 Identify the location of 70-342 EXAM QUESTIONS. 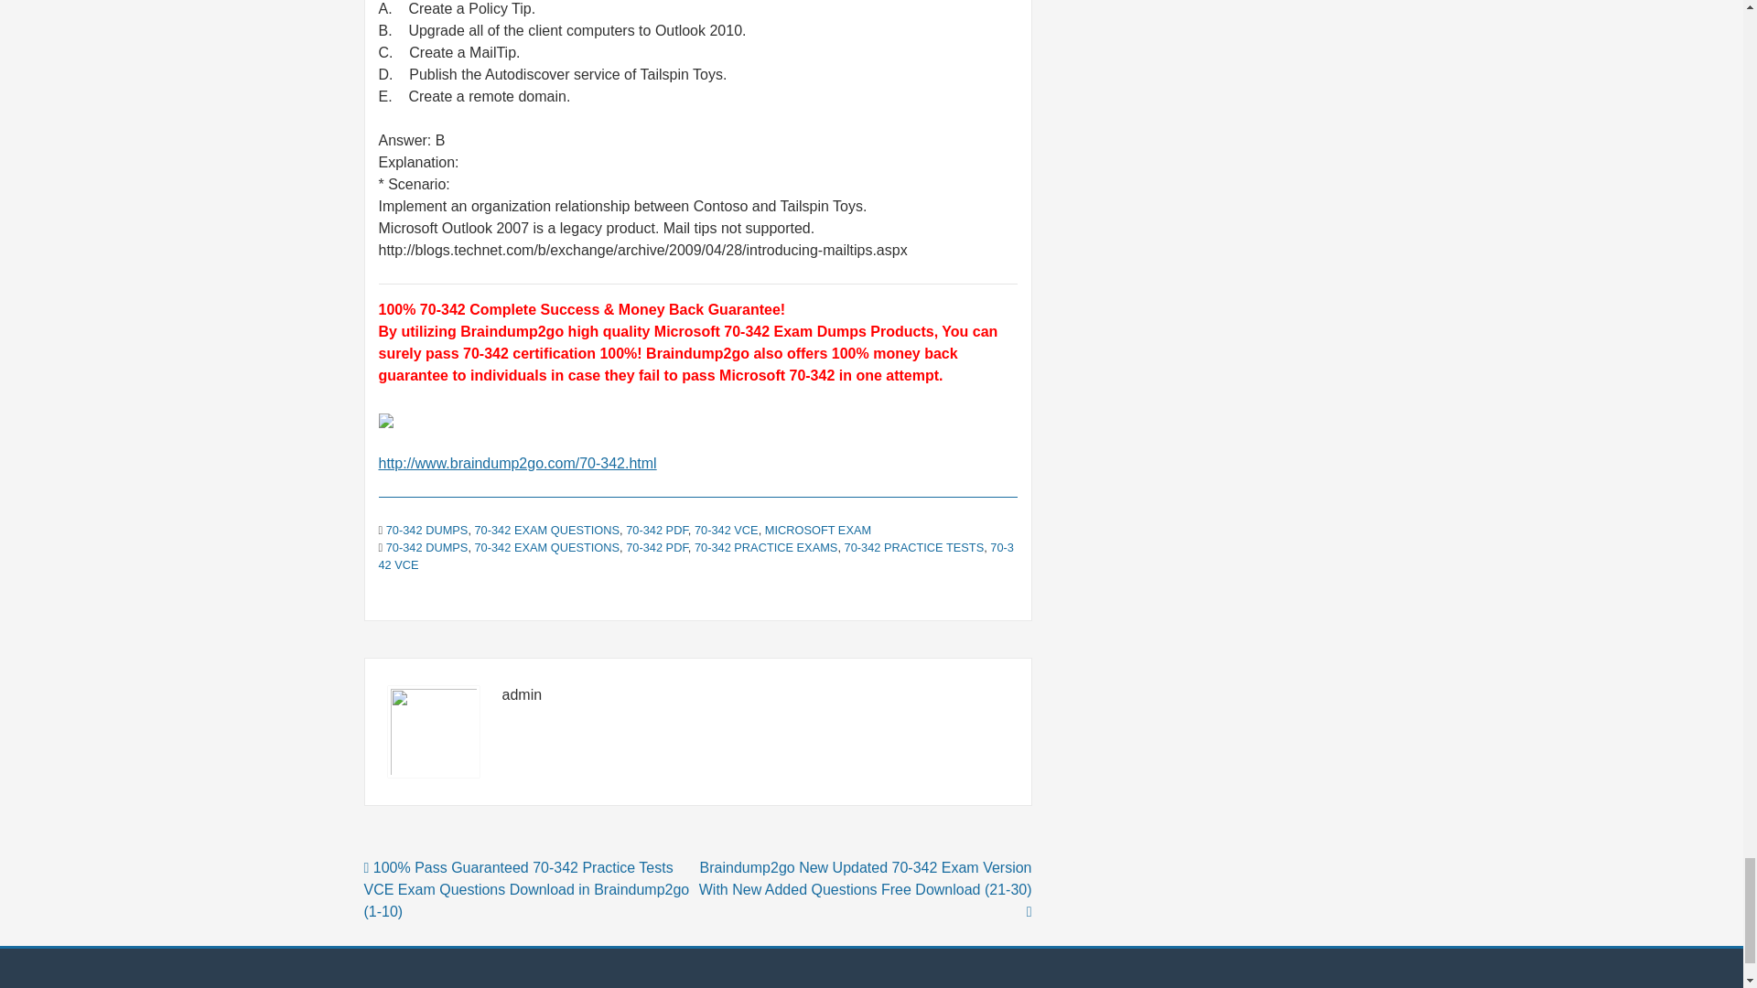
(547, 547).